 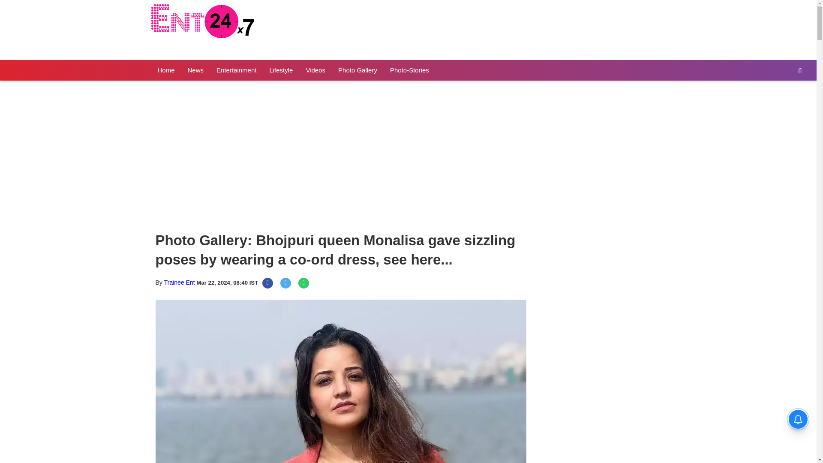 I want to click on Lifestyle, so click(x=281, y=70).